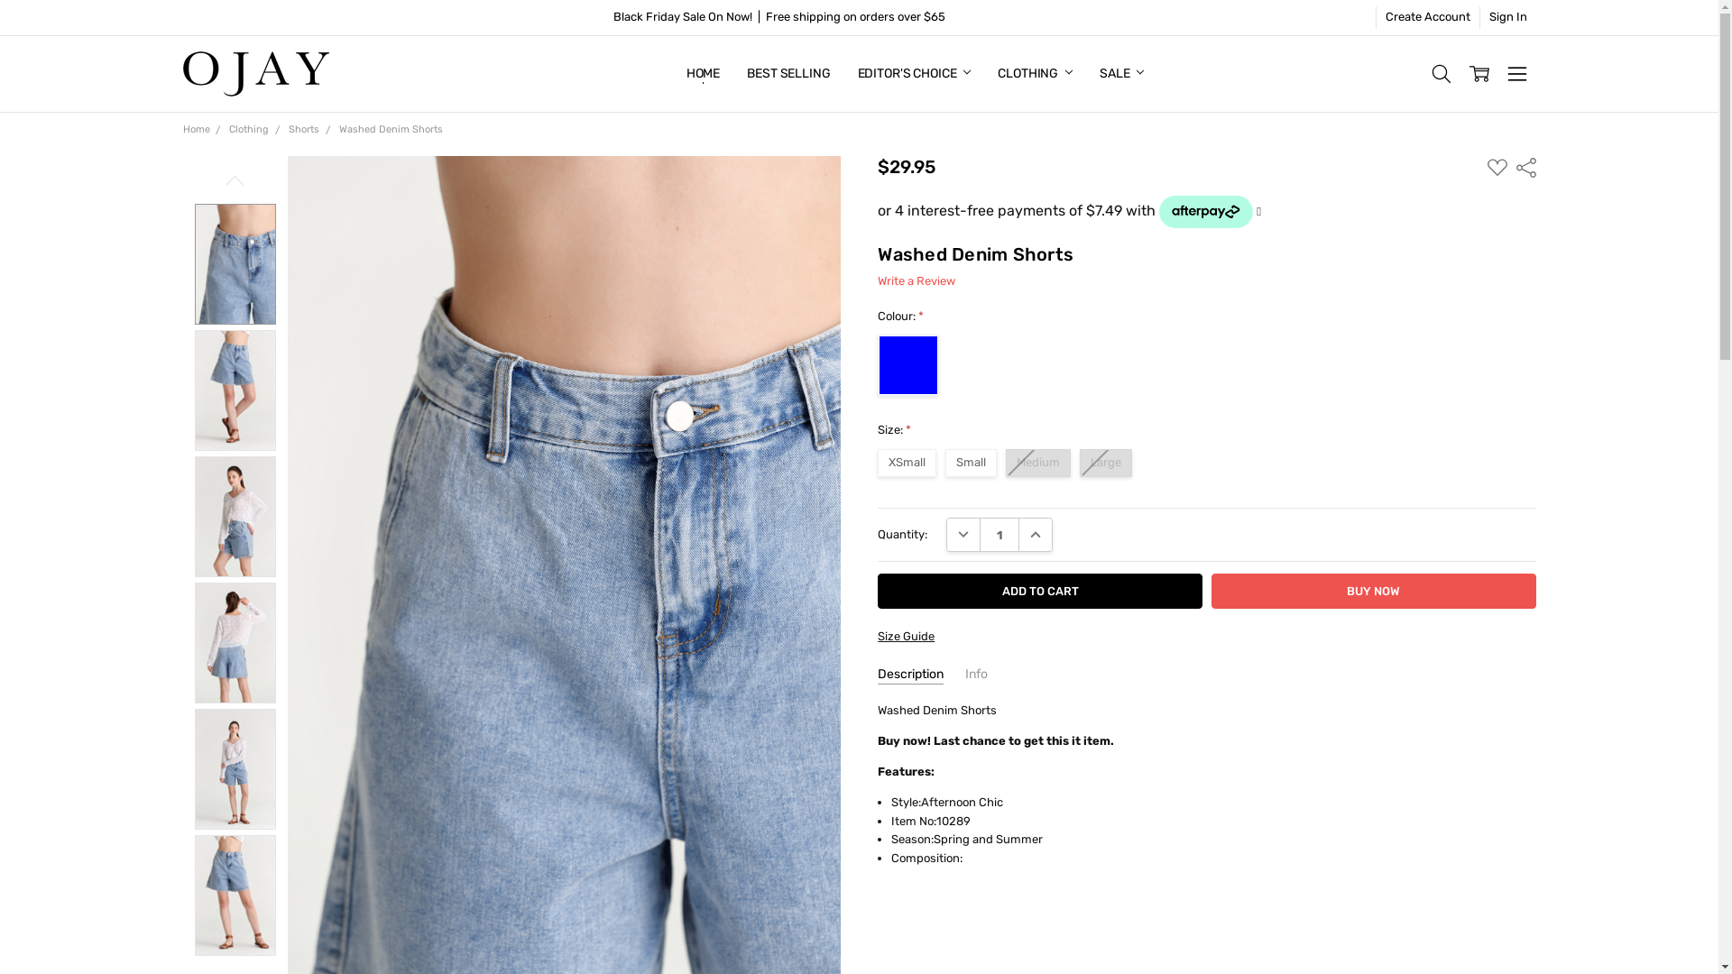 The height and width of the screenshot is (974, 1732). What do you see at coordinates (963, 535) in the screenshot?
I see `DECREASE QUANTITY:` at bounding box center [963, 535].